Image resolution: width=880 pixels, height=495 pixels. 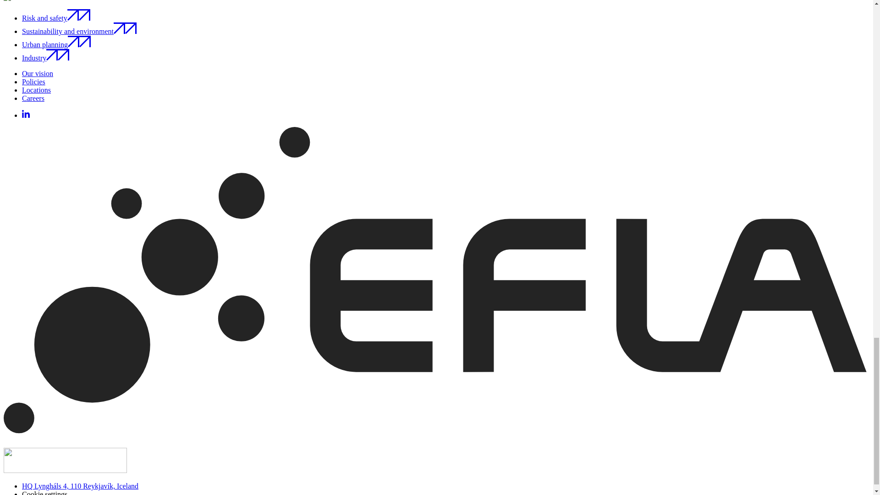 What do you see at coordinates (79, 31) in the screenshot?
I see `Sustainability and environment` at bounding box center [79, 31].